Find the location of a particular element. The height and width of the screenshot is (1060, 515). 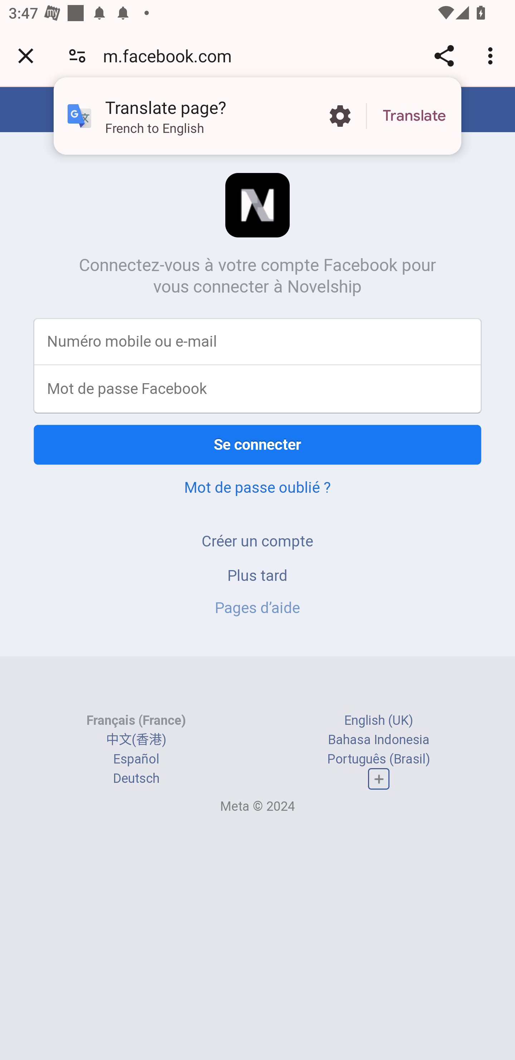

Customize and control Google Chrome is located at coordinates (492, 56).